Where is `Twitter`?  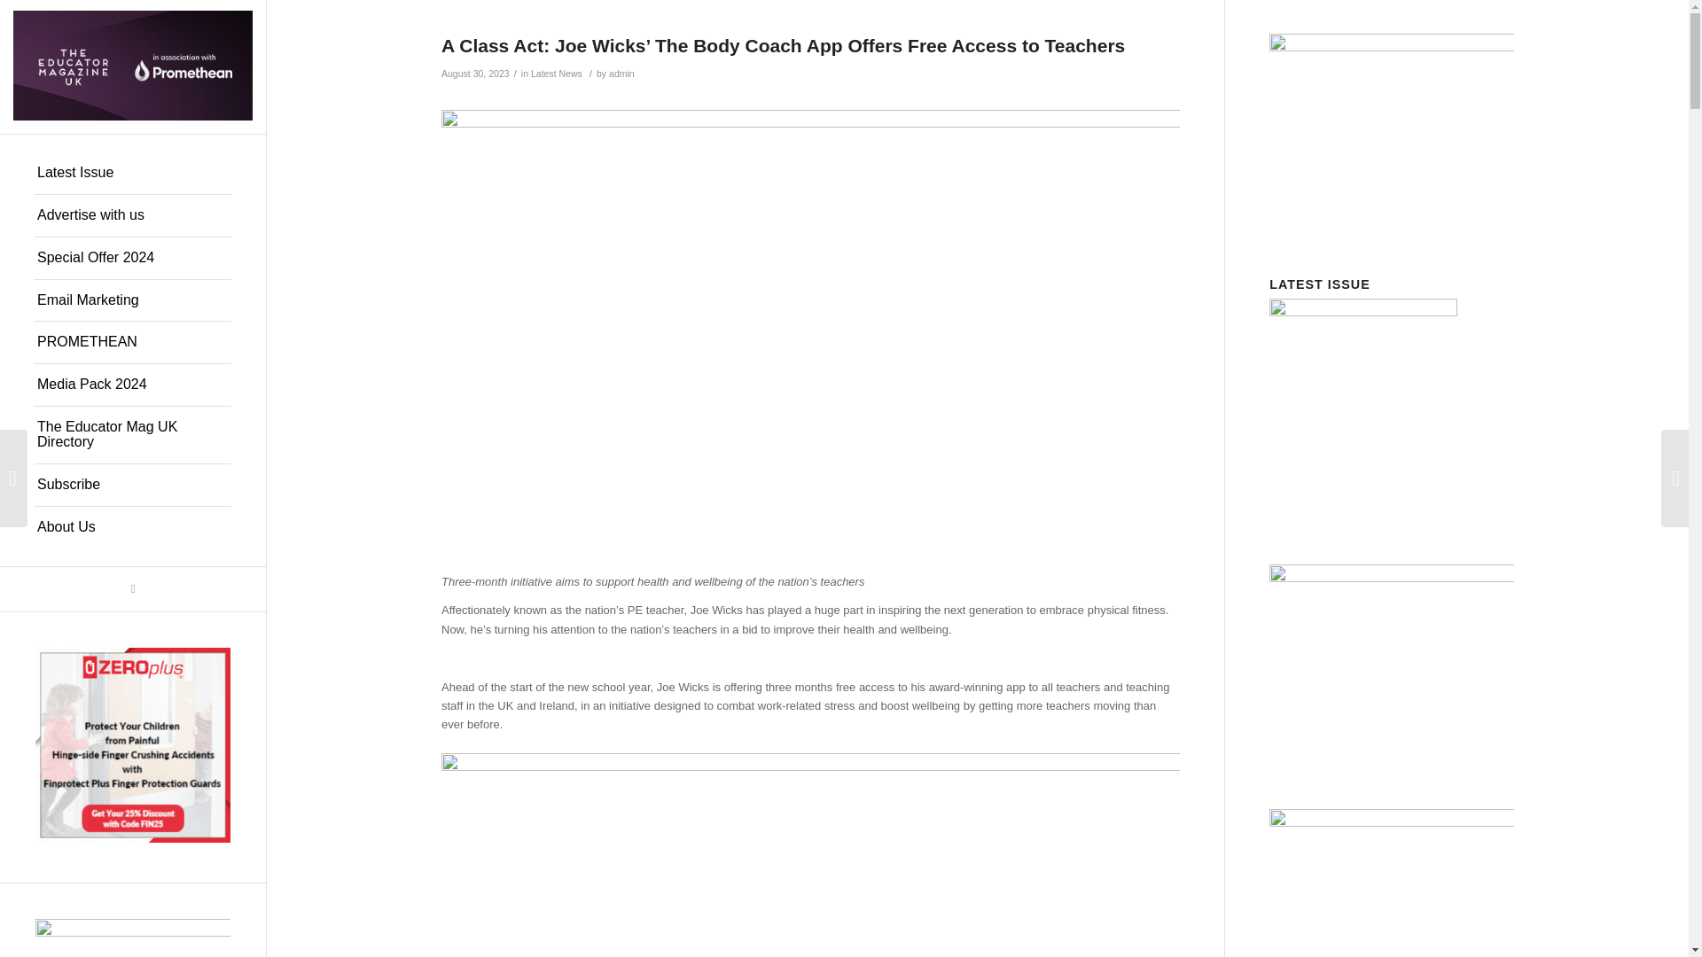 Twitter is located at coordinates (133, 589).